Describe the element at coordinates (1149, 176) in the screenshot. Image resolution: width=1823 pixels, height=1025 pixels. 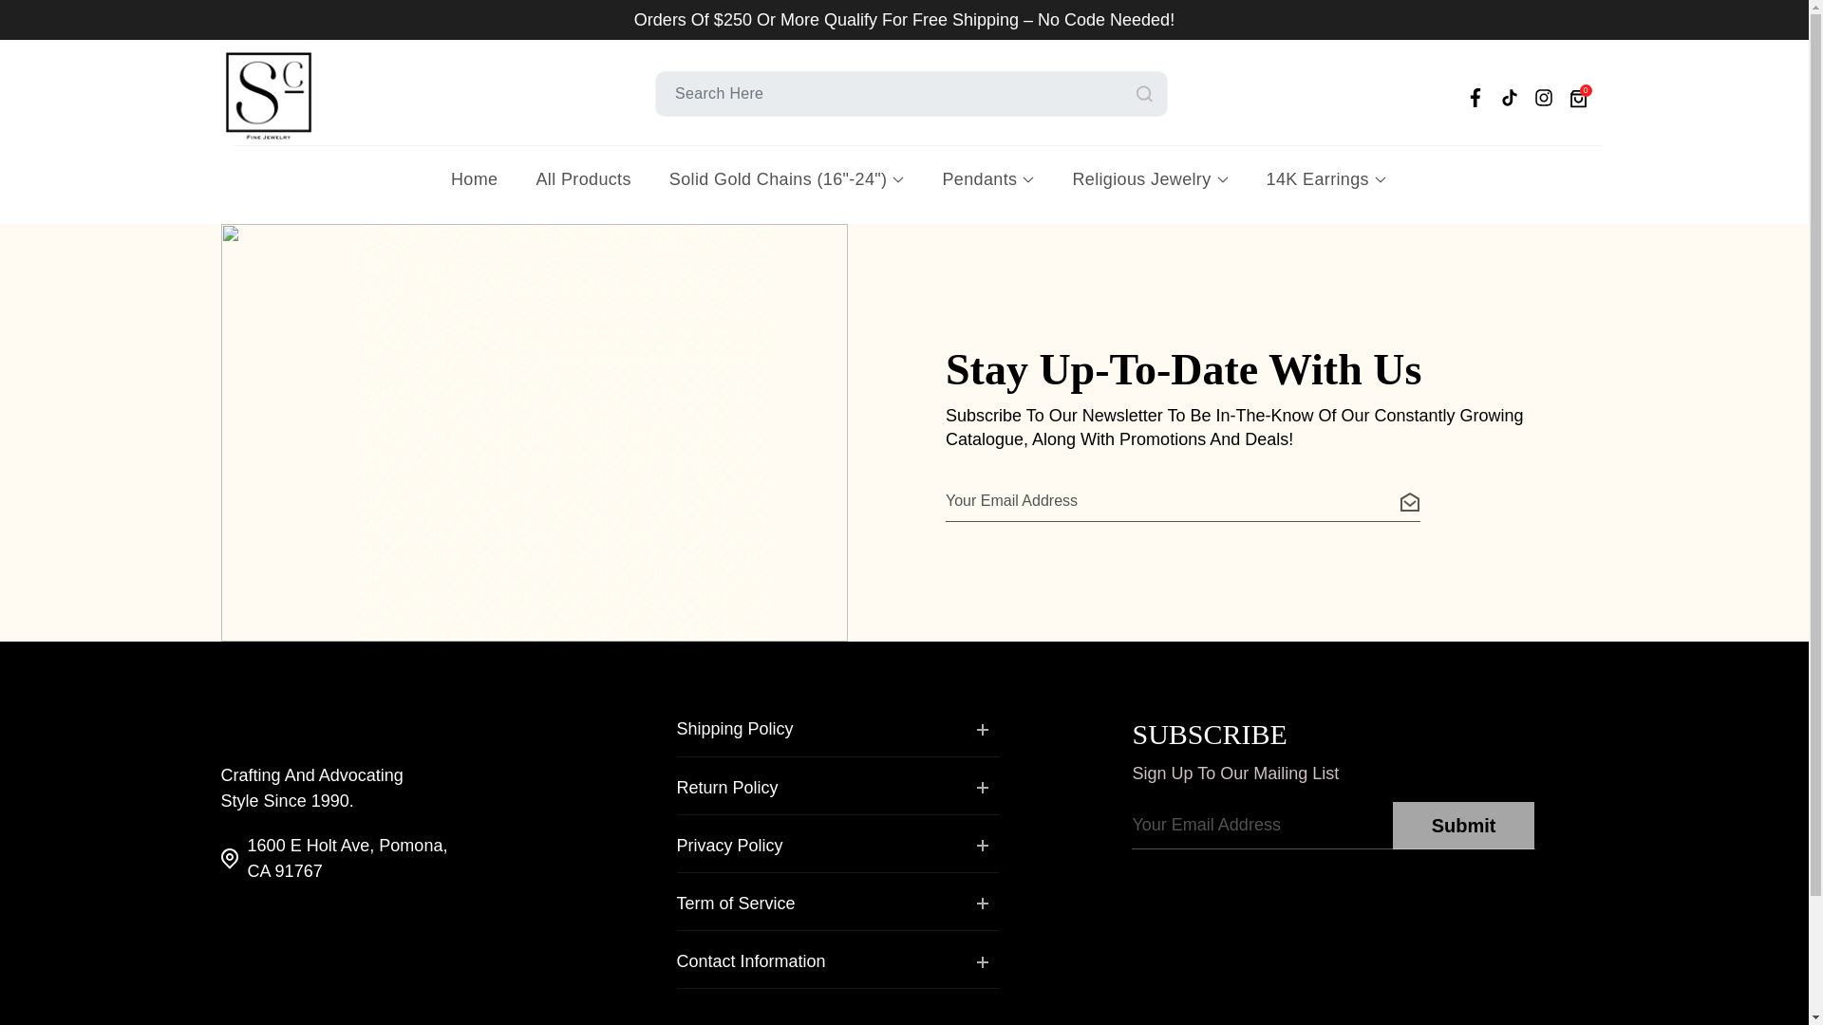
I see `Religious Jewelry` at that location.